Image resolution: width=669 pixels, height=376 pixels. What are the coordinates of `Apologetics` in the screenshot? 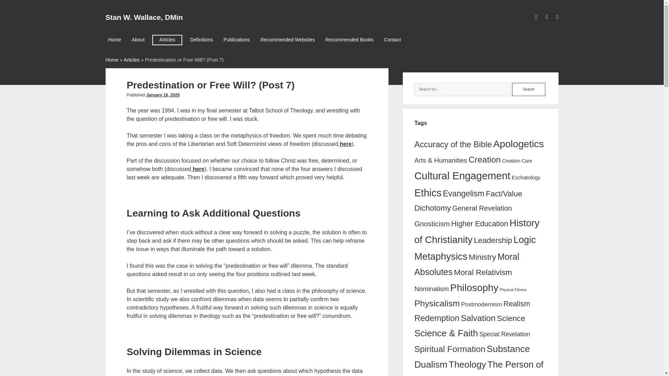 It's located at (518, 144).